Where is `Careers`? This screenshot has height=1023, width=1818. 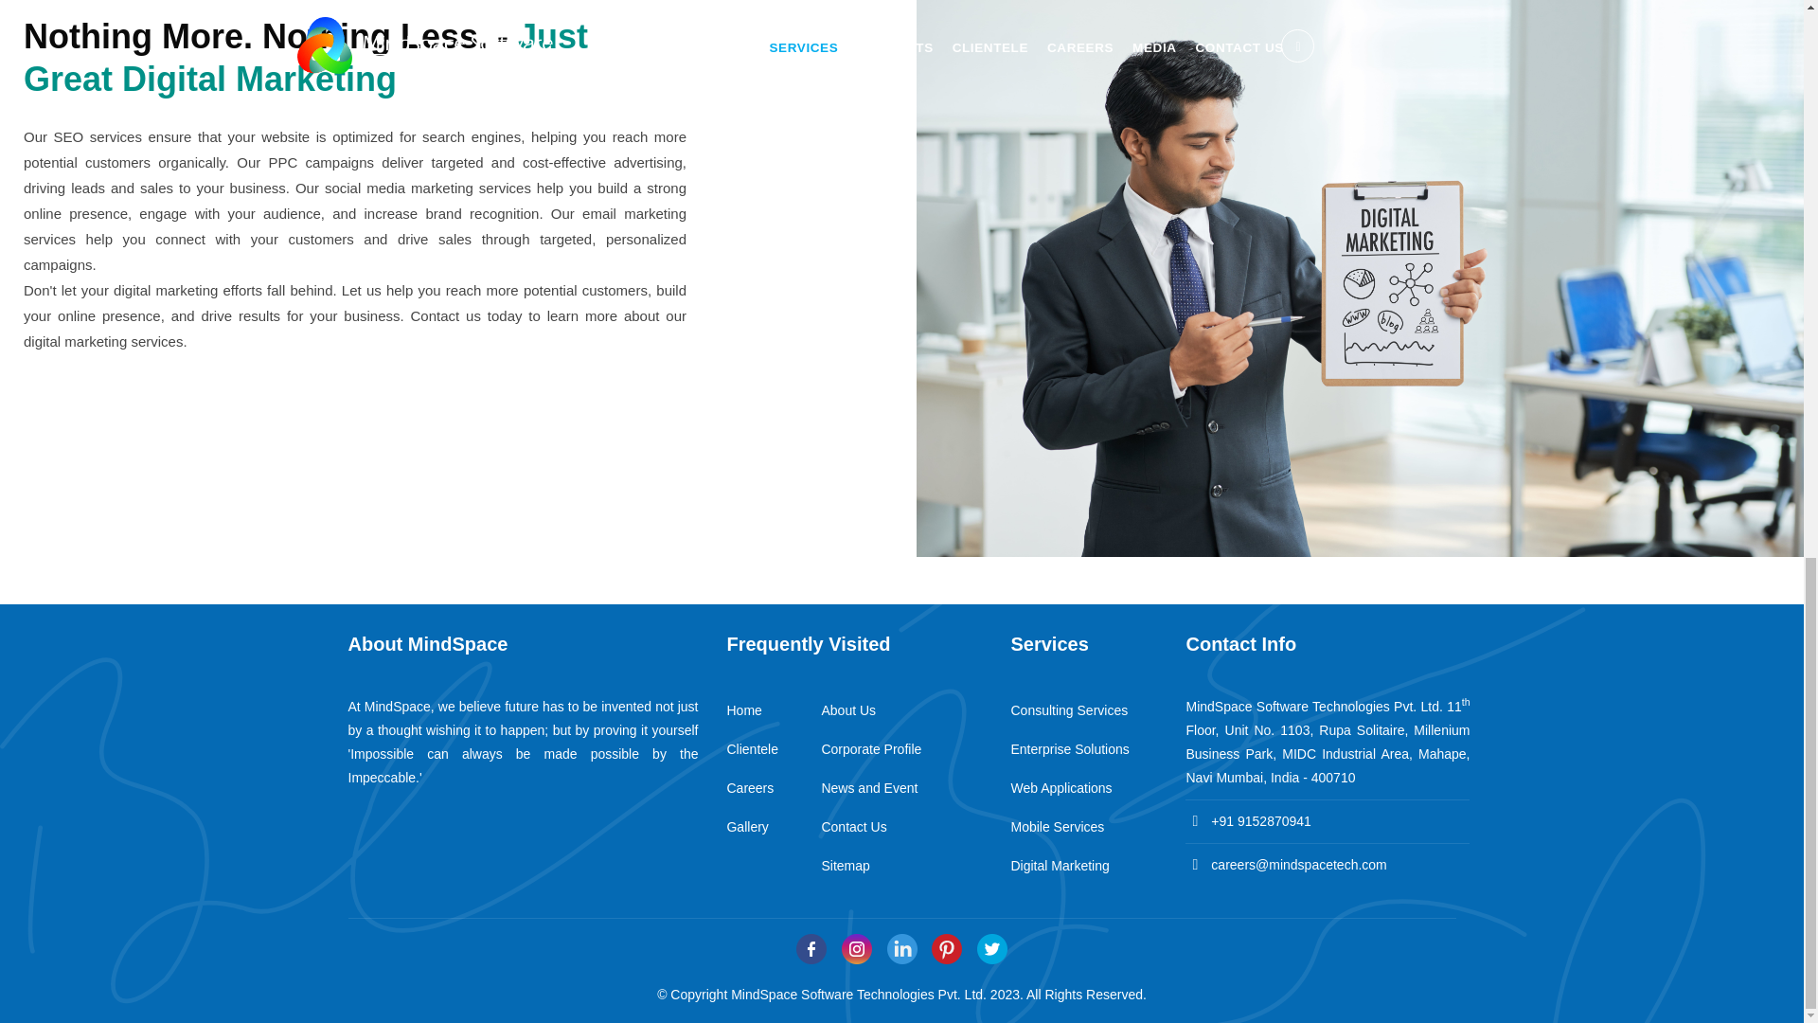 Careers is located at coordinates (750, 788).